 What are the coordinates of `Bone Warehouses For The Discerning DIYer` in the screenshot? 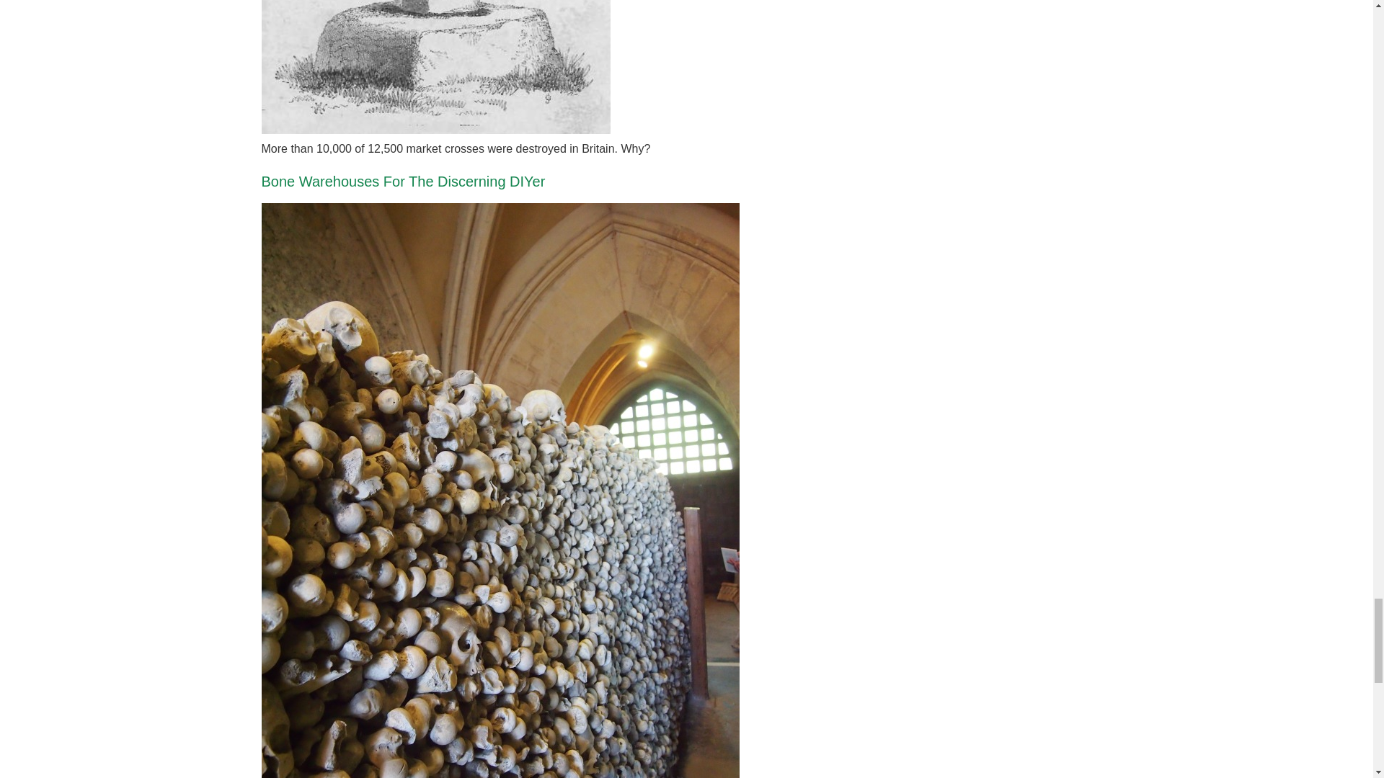 It's located at (403, 182).